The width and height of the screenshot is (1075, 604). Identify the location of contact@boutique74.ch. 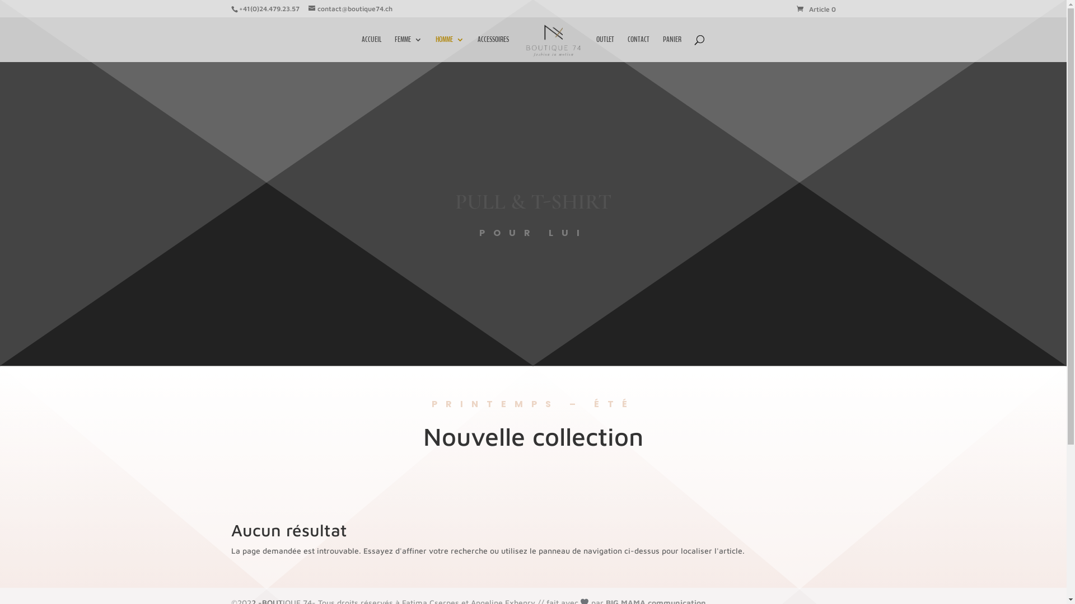
(350, 9).